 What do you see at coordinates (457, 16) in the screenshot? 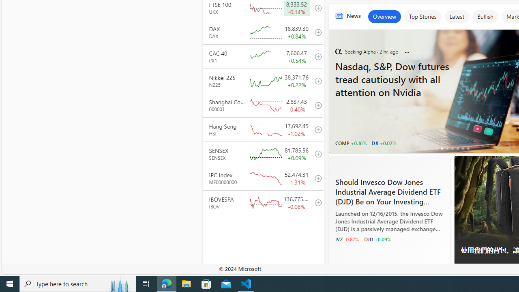
I see `Latest` at bounding box center [457, 16].